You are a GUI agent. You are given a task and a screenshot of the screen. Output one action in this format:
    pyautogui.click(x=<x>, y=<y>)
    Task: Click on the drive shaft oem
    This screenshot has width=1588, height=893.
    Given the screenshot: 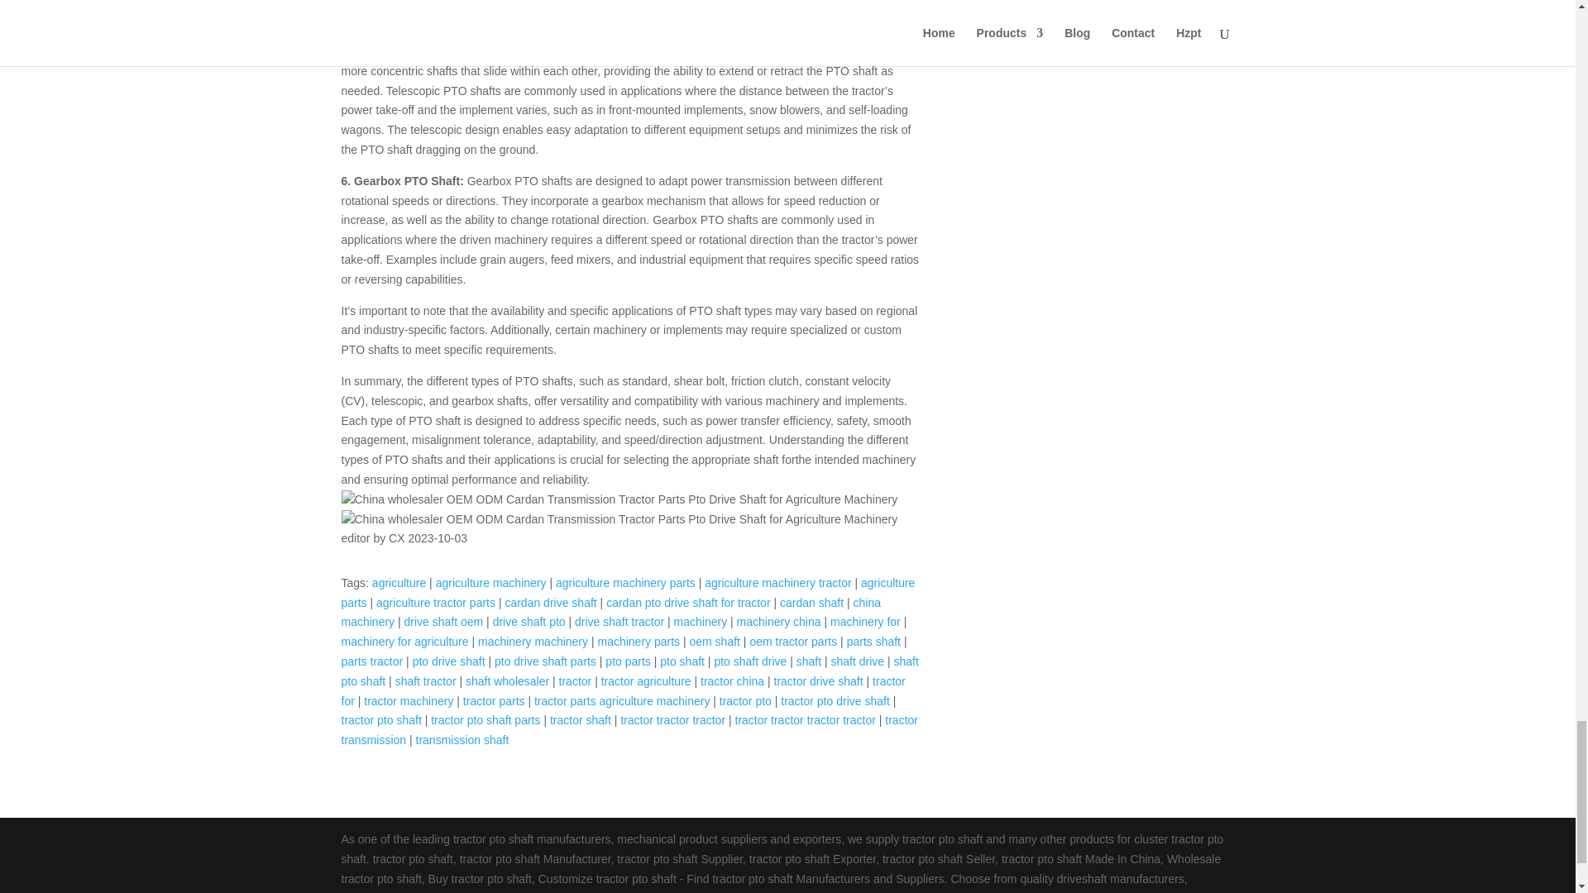 What is the action you would take?
    pyautogui.click(x=444, y=622)
    